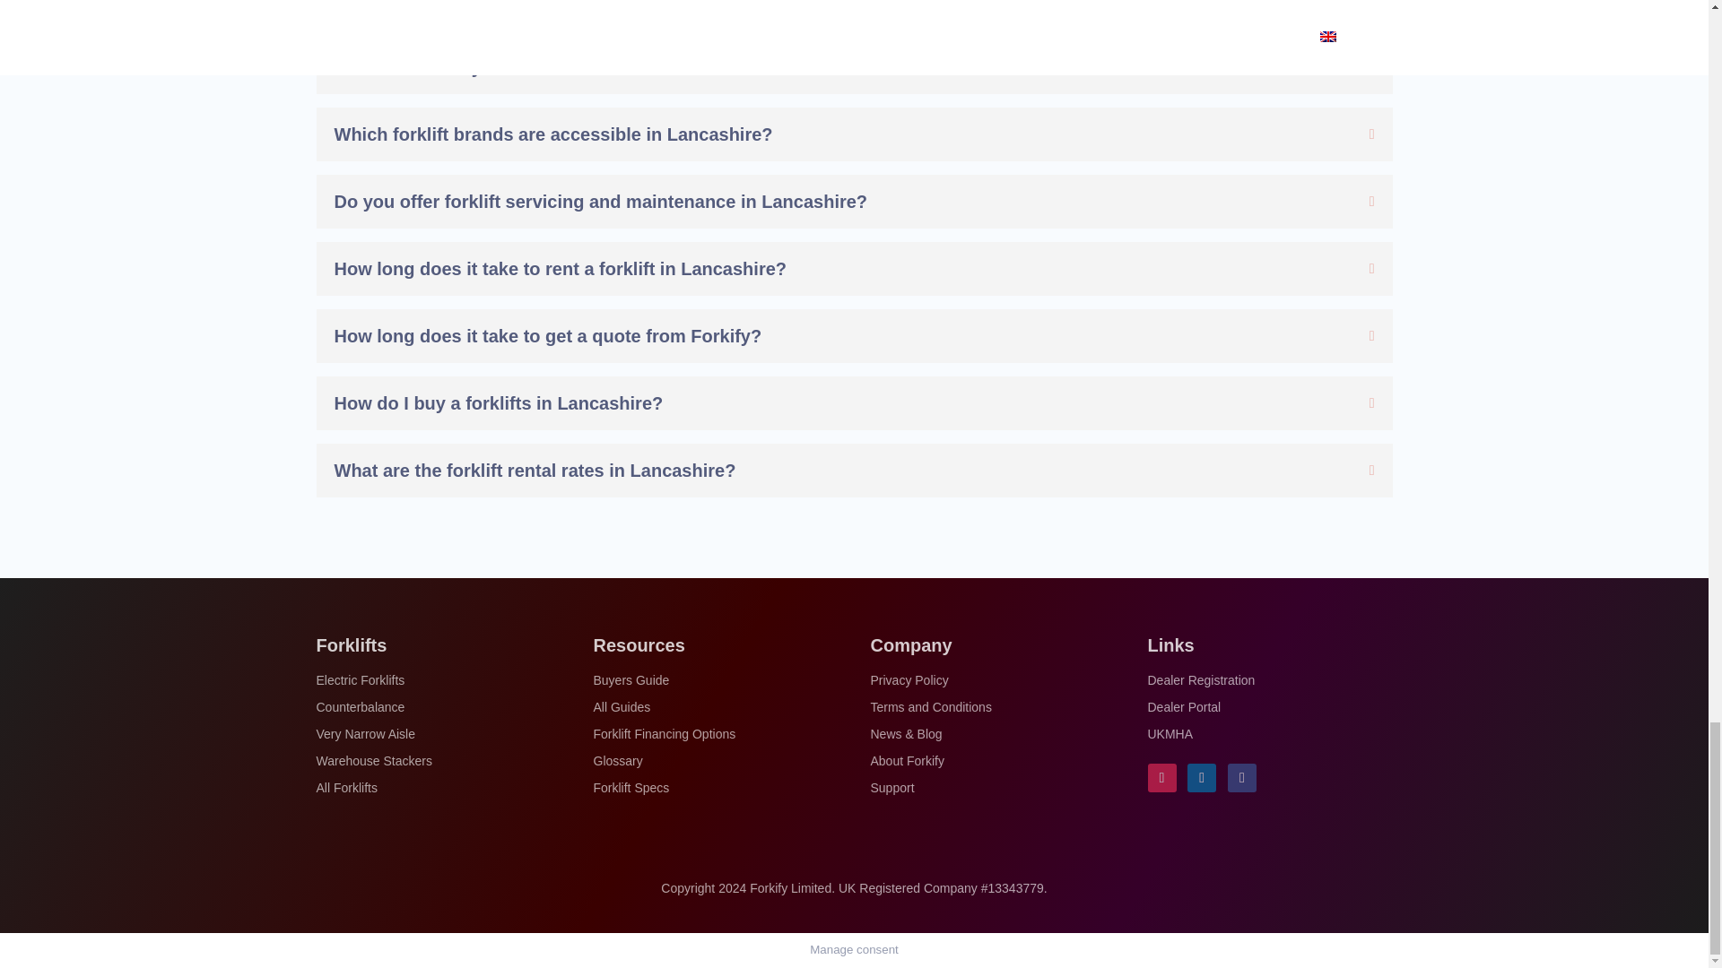 This screenshot has width=1722, height=968. I want to click on Buyers Guide, so click(631, 683).